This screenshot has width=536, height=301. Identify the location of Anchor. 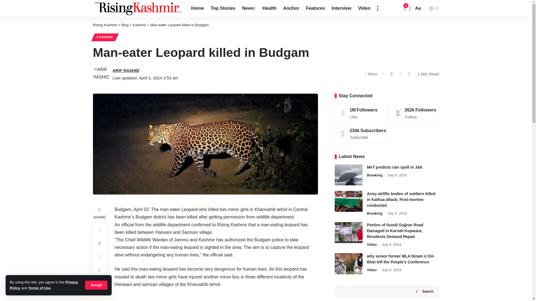
(291, 8).